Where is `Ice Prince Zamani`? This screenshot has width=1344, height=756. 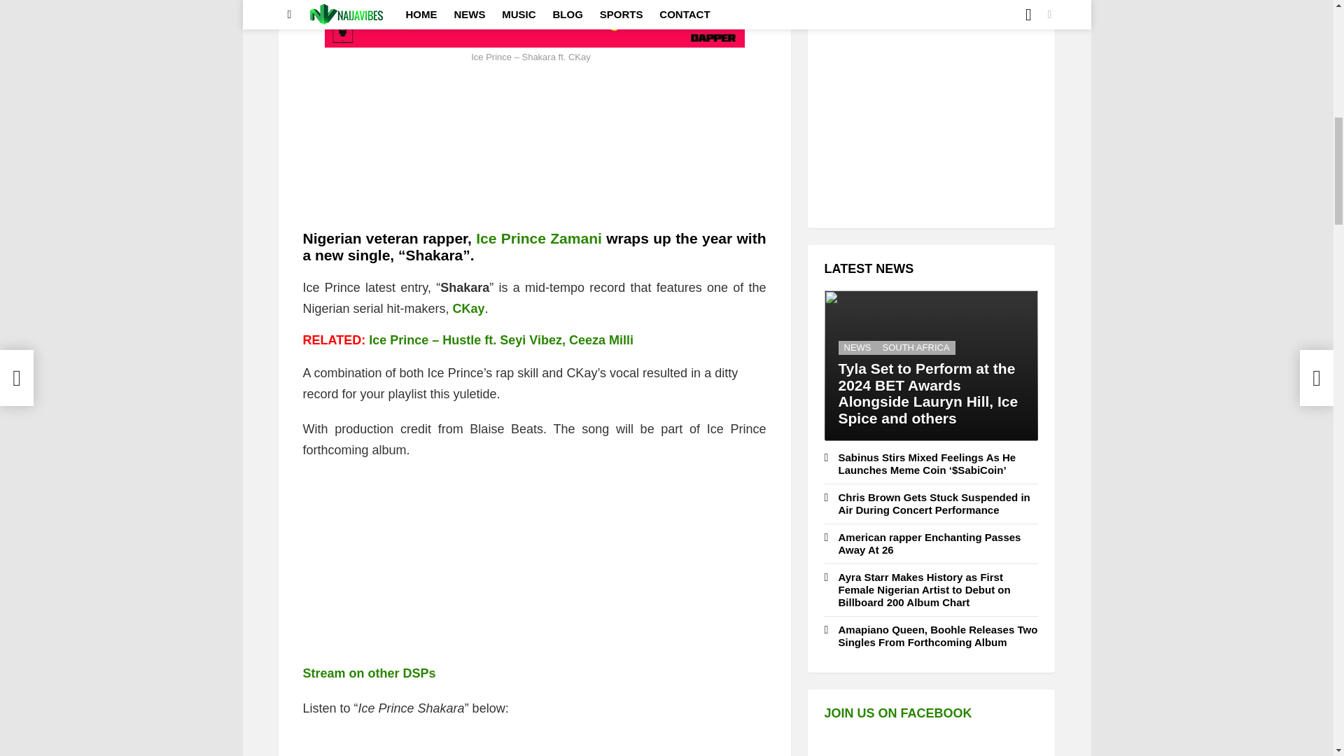 Ice Prince Zamani is located at coordinates (539, 238).